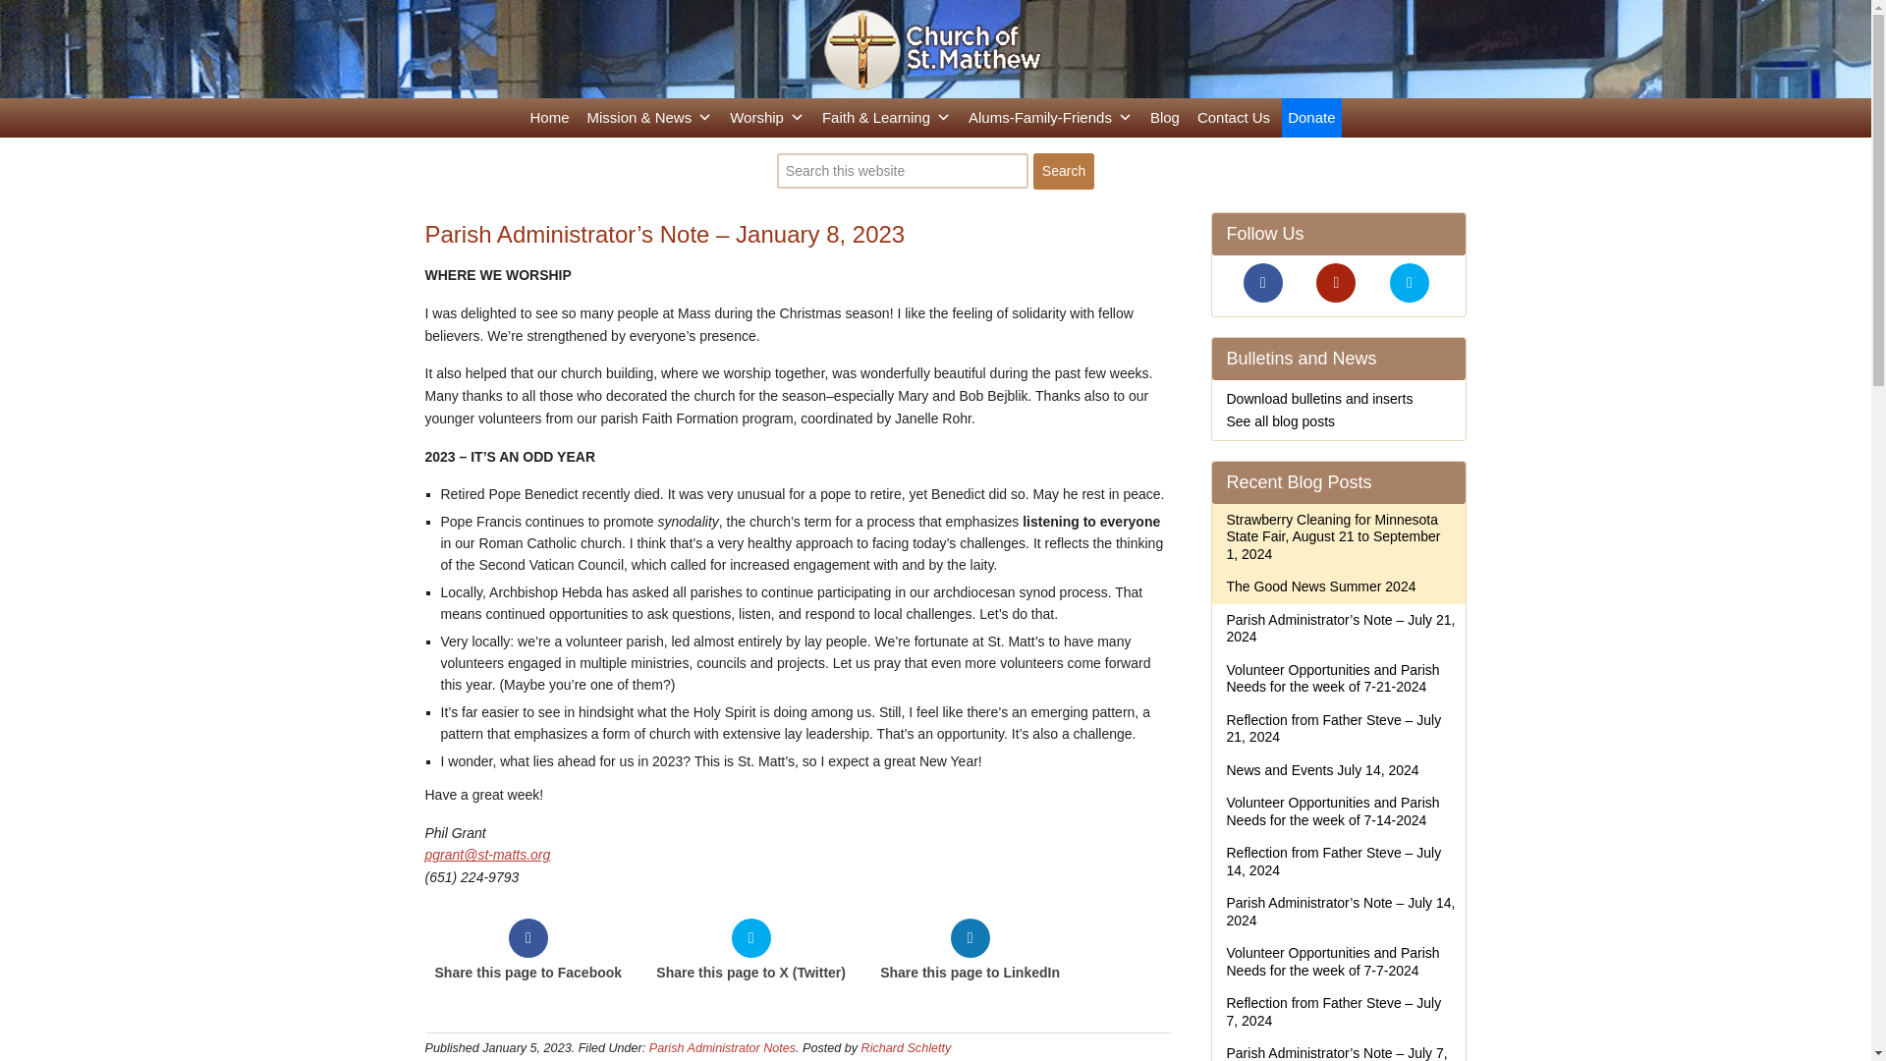 This screenshot has width=1886, height=1061. Describe the element at coordinates (1063, 171) in the screenshot. I see `Search` at that location.